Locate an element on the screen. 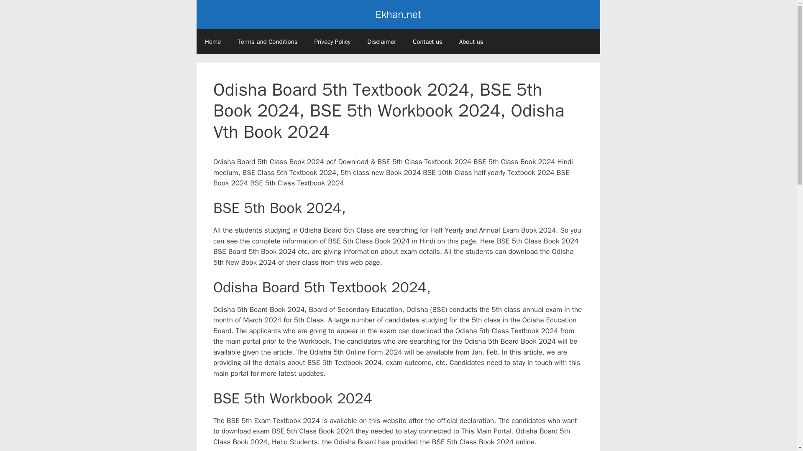  Home is located at coordinates (212, 42).